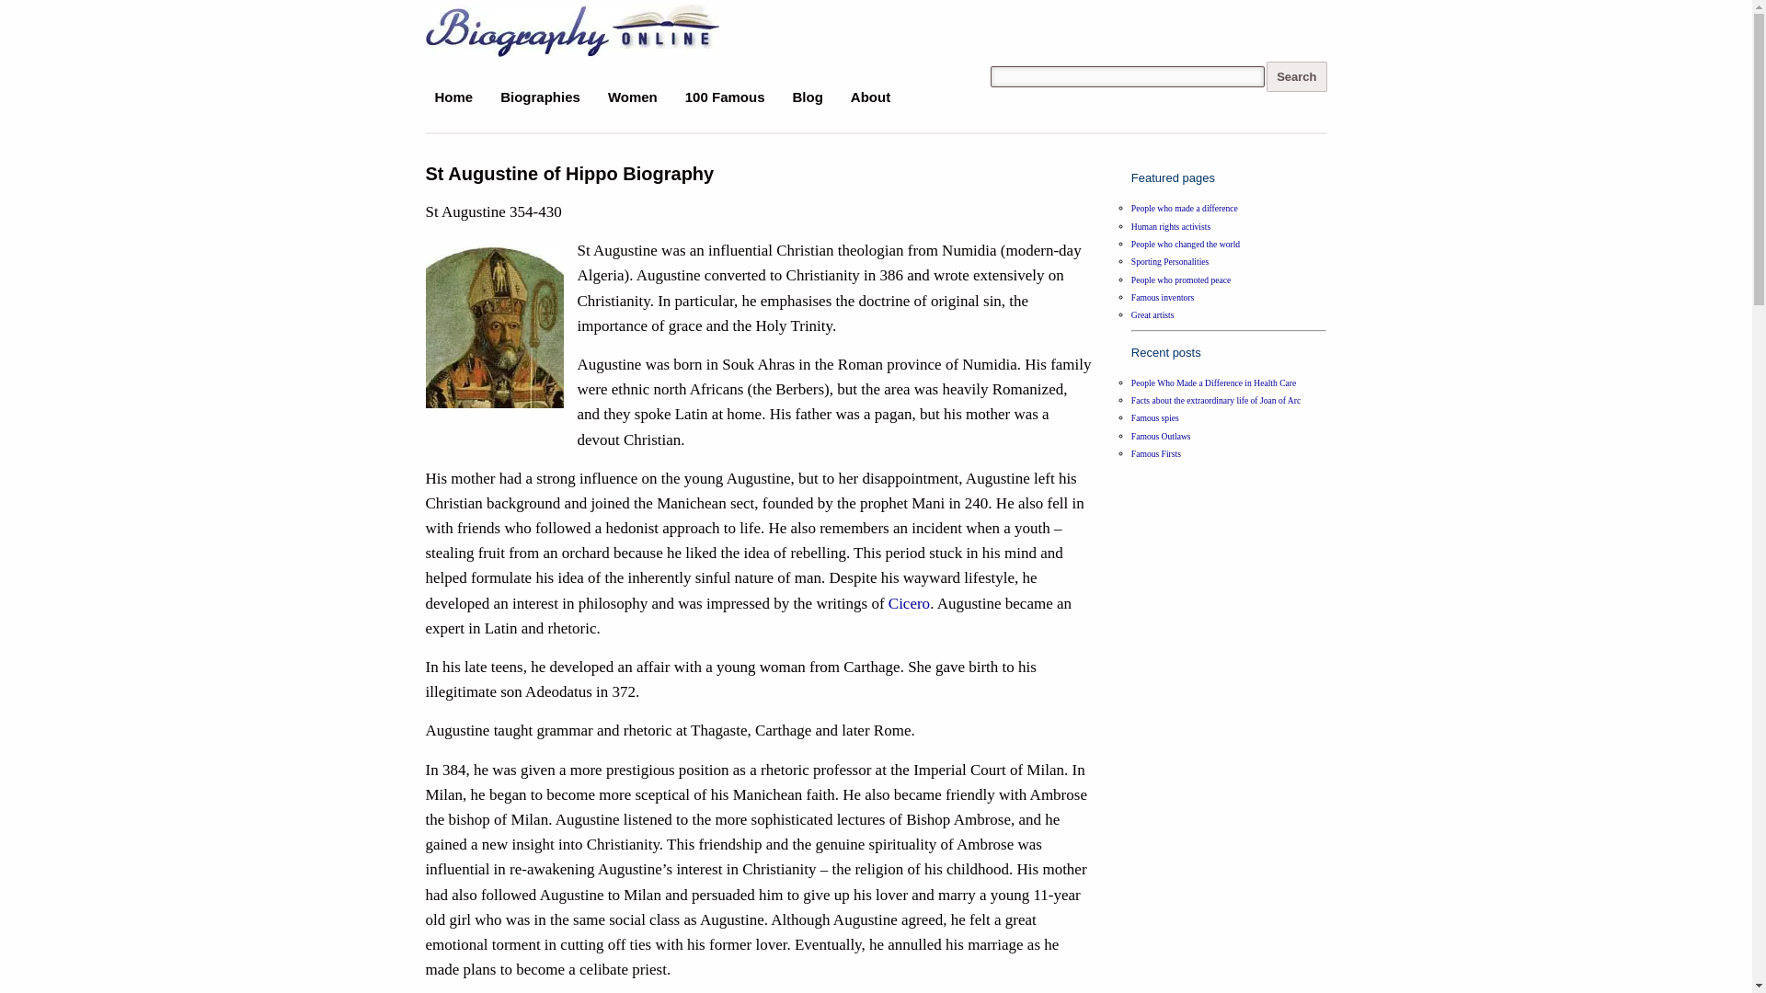 The height and width of the screenshot is (993, 1766). I want to click on Human rights activists, so click(1170, 226).